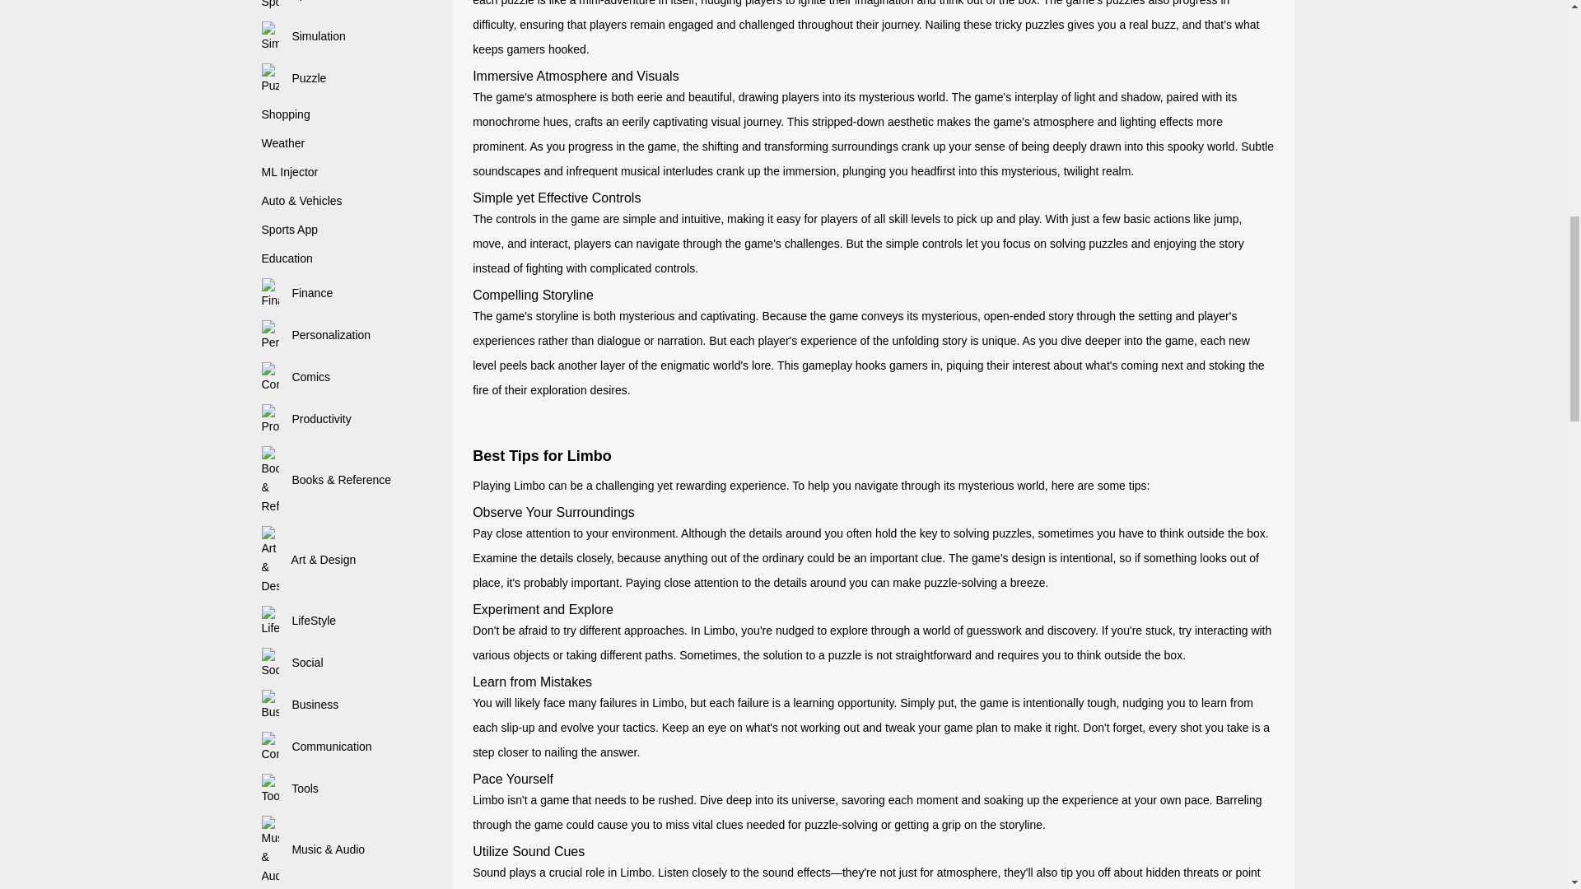  I want to click on Sports App, so click(290, 230).